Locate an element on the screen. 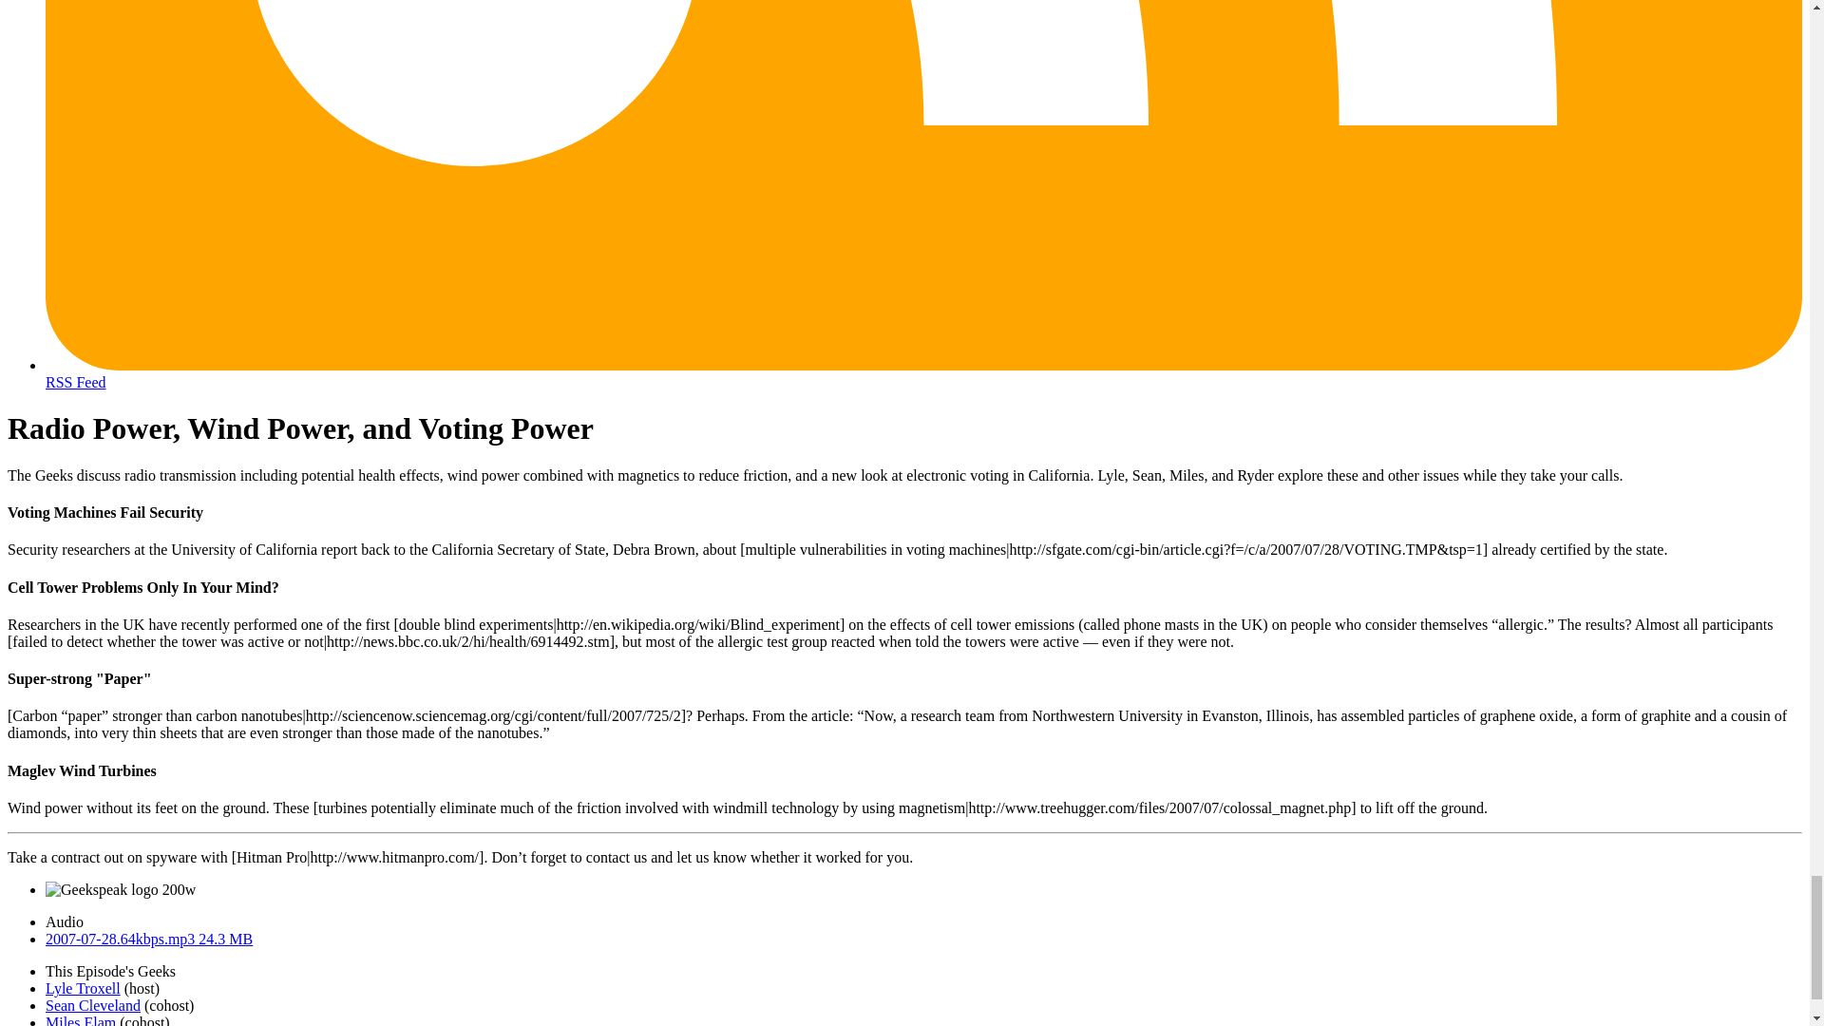 The image size is (1824, 1026). Sean Cleveland is located at coordinates (93, 1005).